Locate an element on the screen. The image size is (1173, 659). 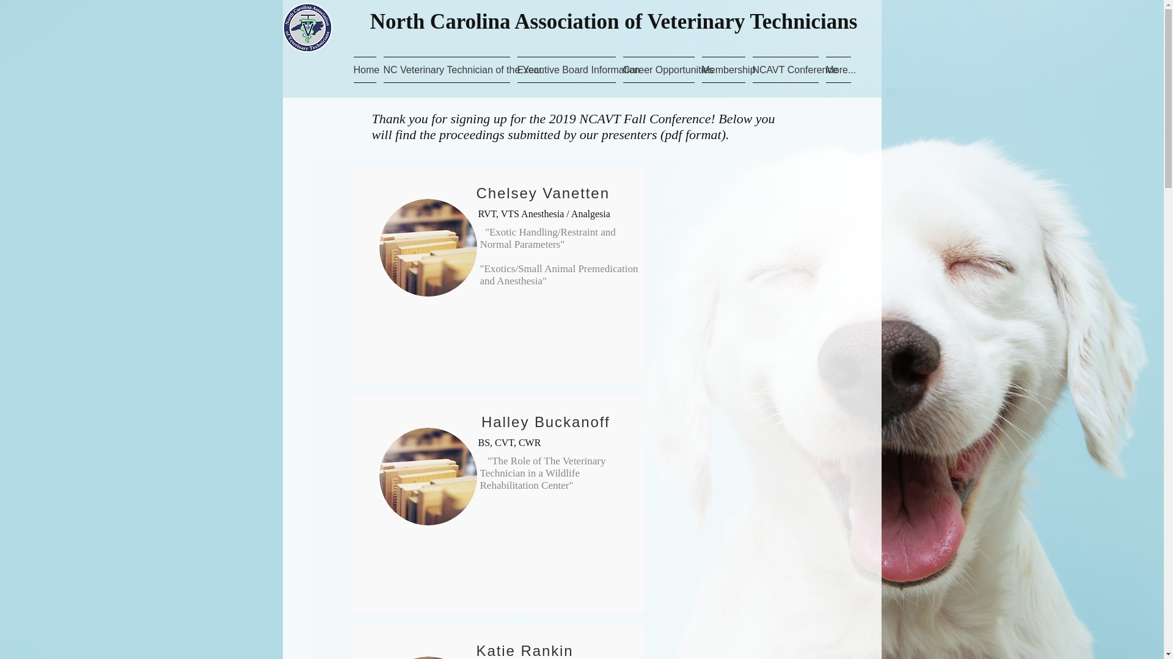
Career Opportunities is located at coordinates (659, 70).